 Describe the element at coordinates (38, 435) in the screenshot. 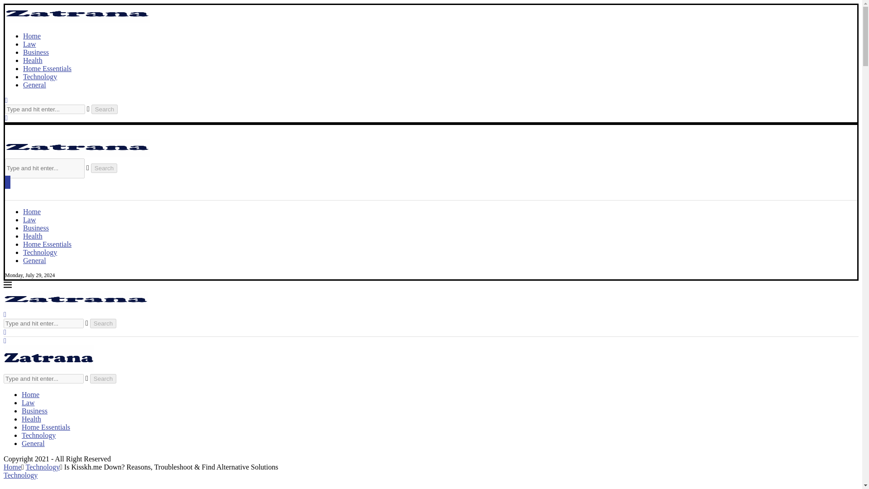

I see `Technology` at that location.